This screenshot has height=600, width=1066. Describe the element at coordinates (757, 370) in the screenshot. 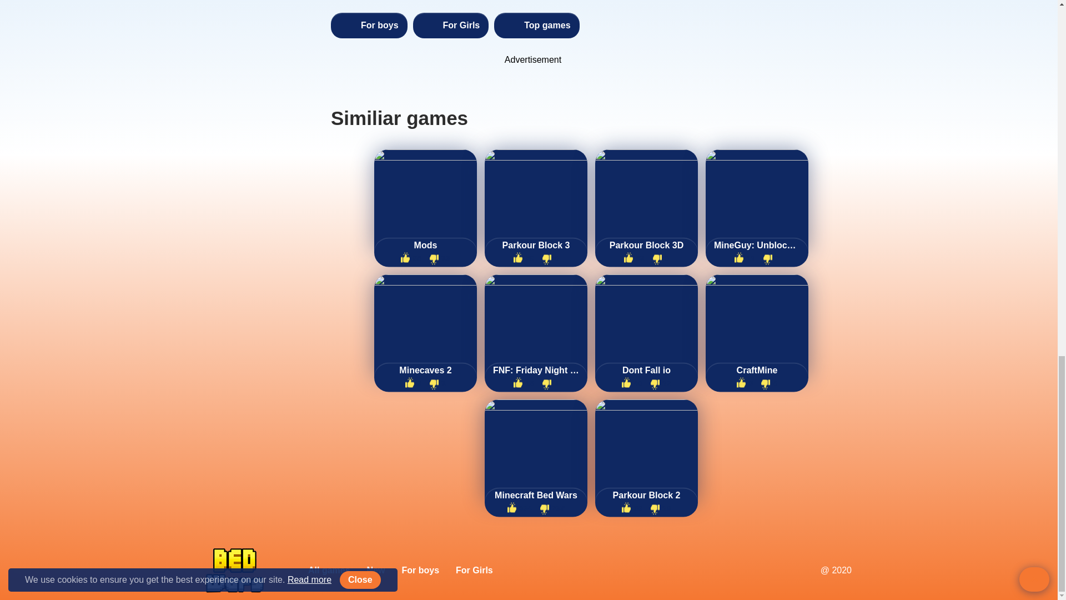

I see `CraftMine` at that location.